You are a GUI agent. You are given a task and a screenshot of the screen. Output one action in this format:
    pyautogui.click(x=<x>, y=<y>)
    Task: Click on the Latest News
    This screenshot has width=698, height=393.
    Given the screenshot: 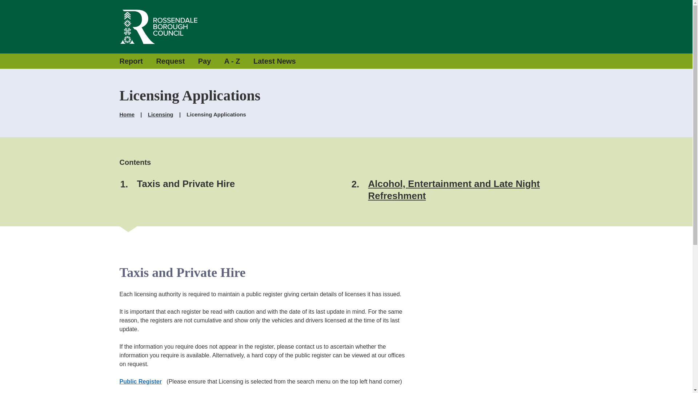 What is the action you would take?
    pyautogui.click(x=274, y=61)
    